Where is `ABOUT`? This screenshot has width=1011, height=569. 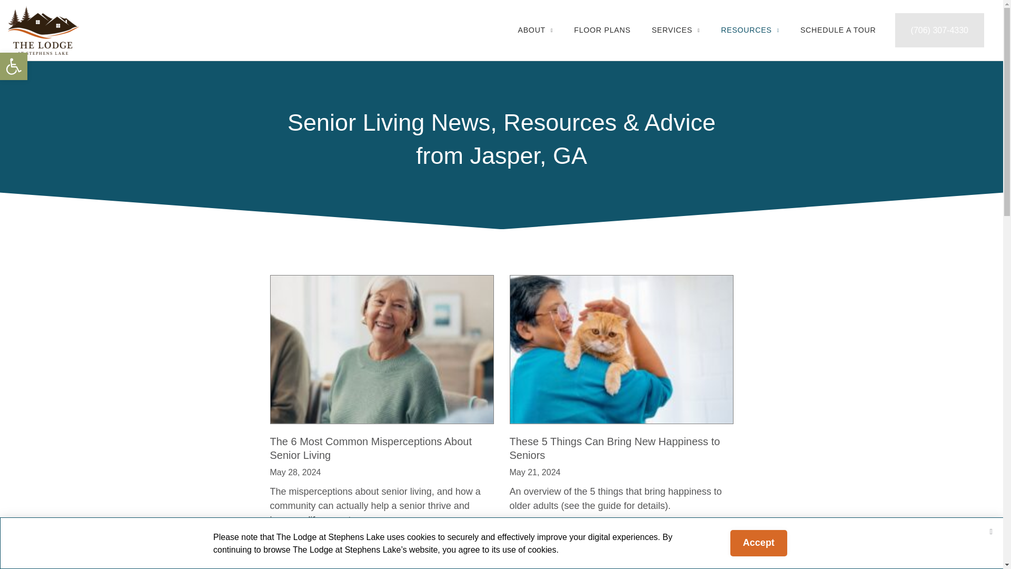
ABOUT is located at coordinates (535, 30).